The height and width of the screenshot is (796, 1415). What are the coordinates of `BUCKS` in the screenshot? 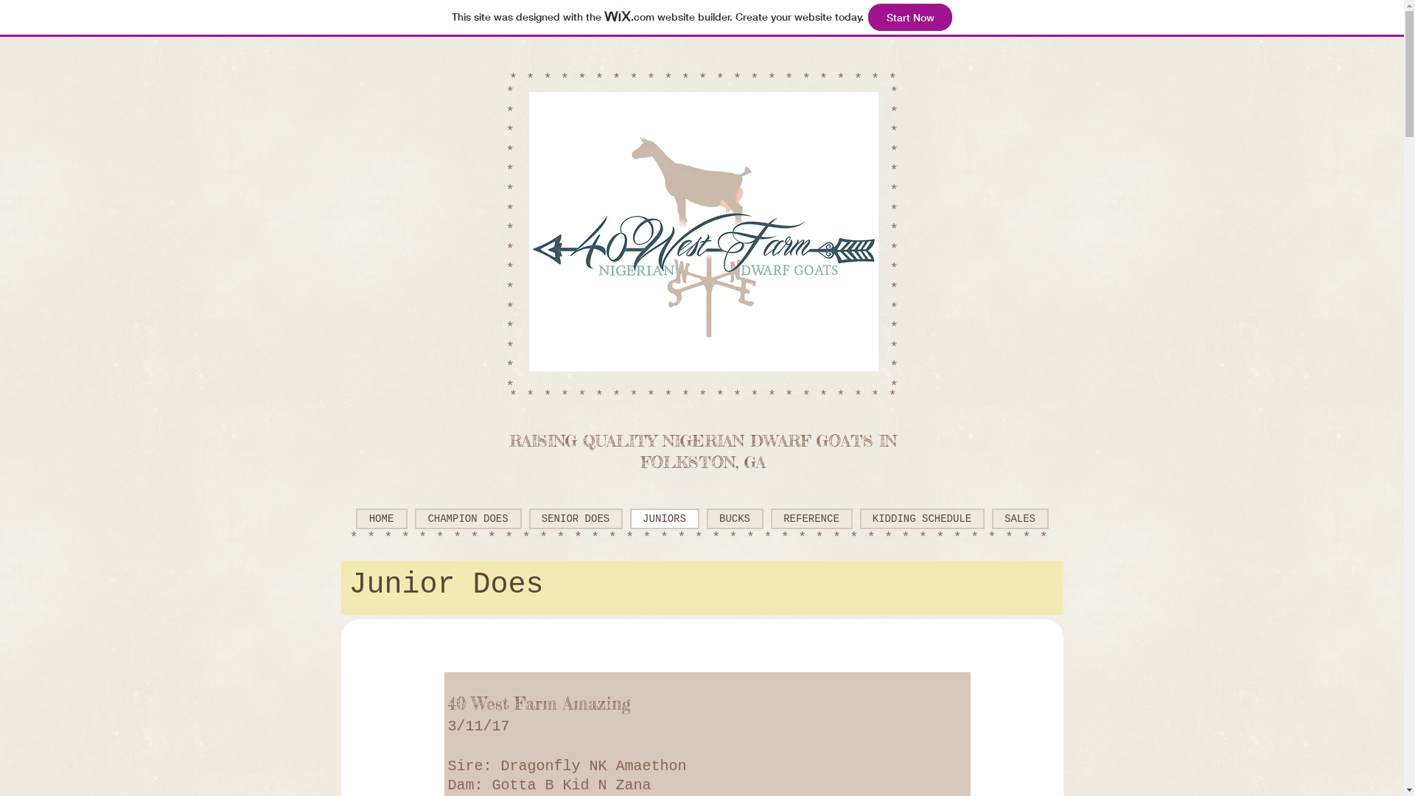 It's located at (734, 519).